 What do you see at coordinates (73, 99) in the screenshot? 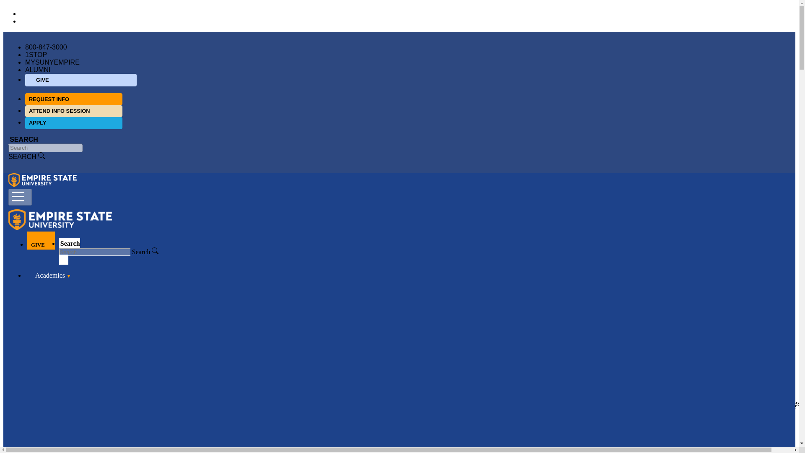
I see `REQUEST INFO` at bounding box center [73, 99].